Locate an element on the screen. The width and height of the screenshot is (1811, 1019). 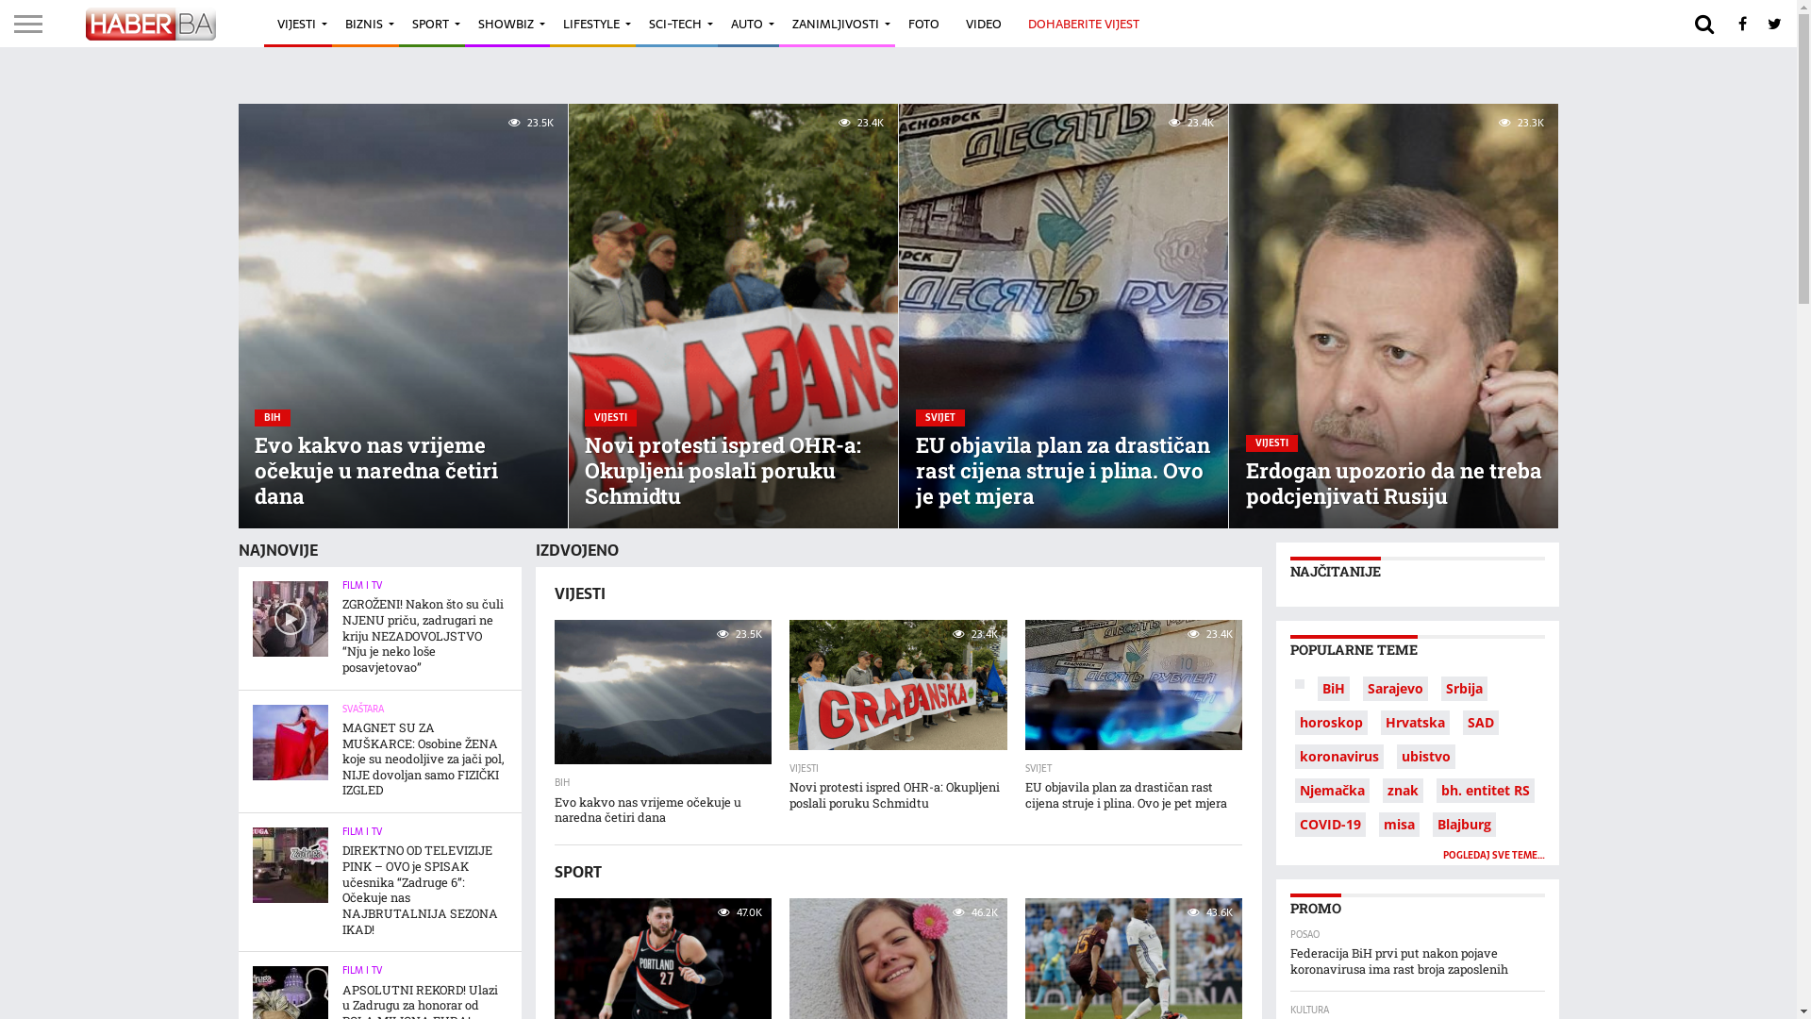
ZANIMLJIVOSTI is located at coordinates (838, 24).